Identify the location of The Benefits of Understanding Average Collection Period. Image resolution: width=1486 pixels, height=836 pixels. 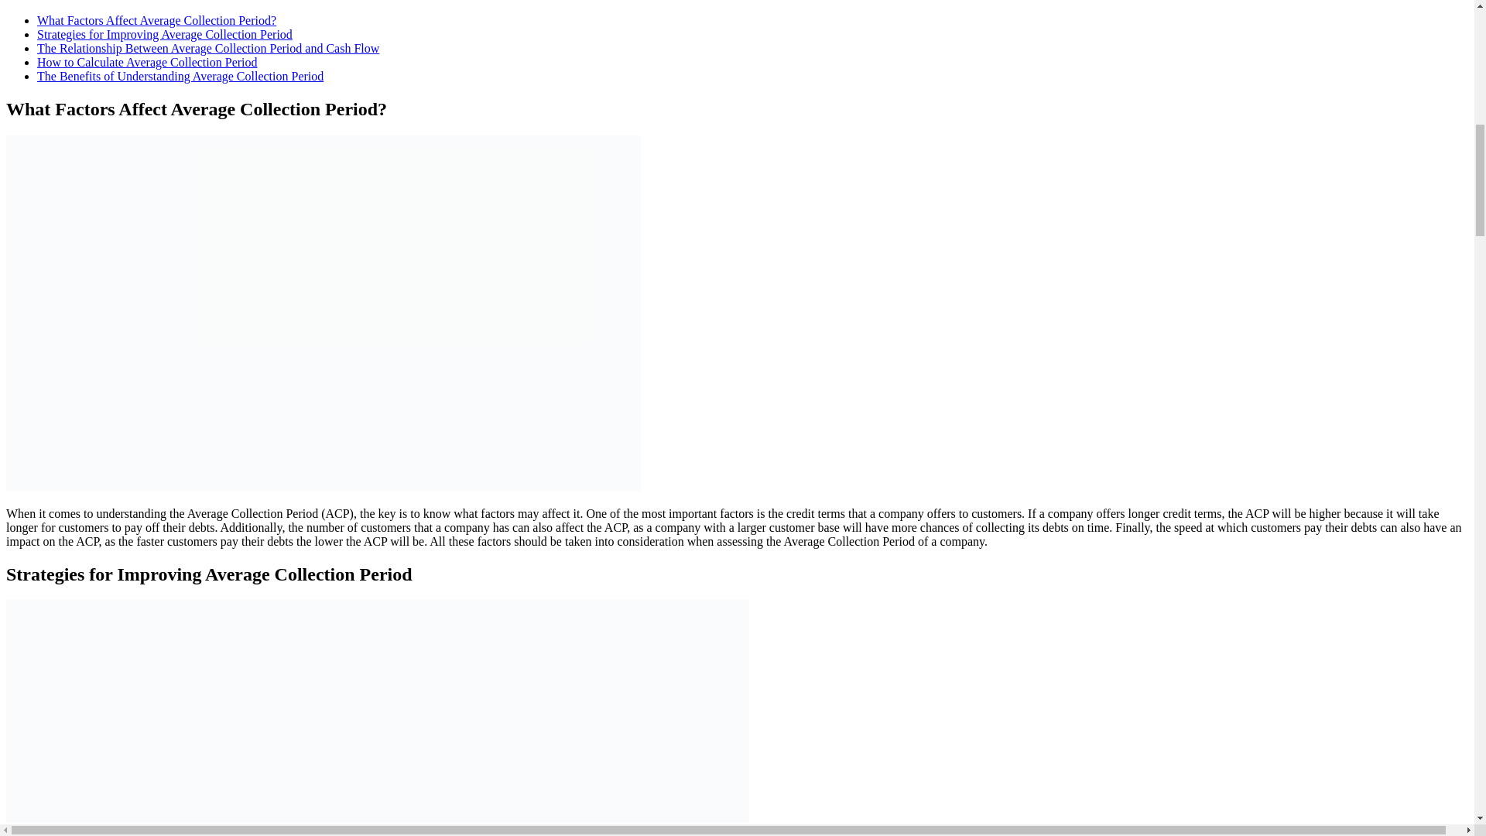
(180, 76).